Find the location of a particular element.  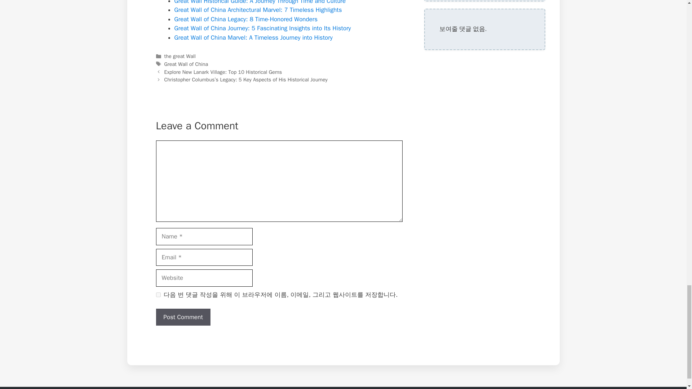

Great Wall of China Marvel: A Timeless Journey into History is located at coordinates (253, 37).